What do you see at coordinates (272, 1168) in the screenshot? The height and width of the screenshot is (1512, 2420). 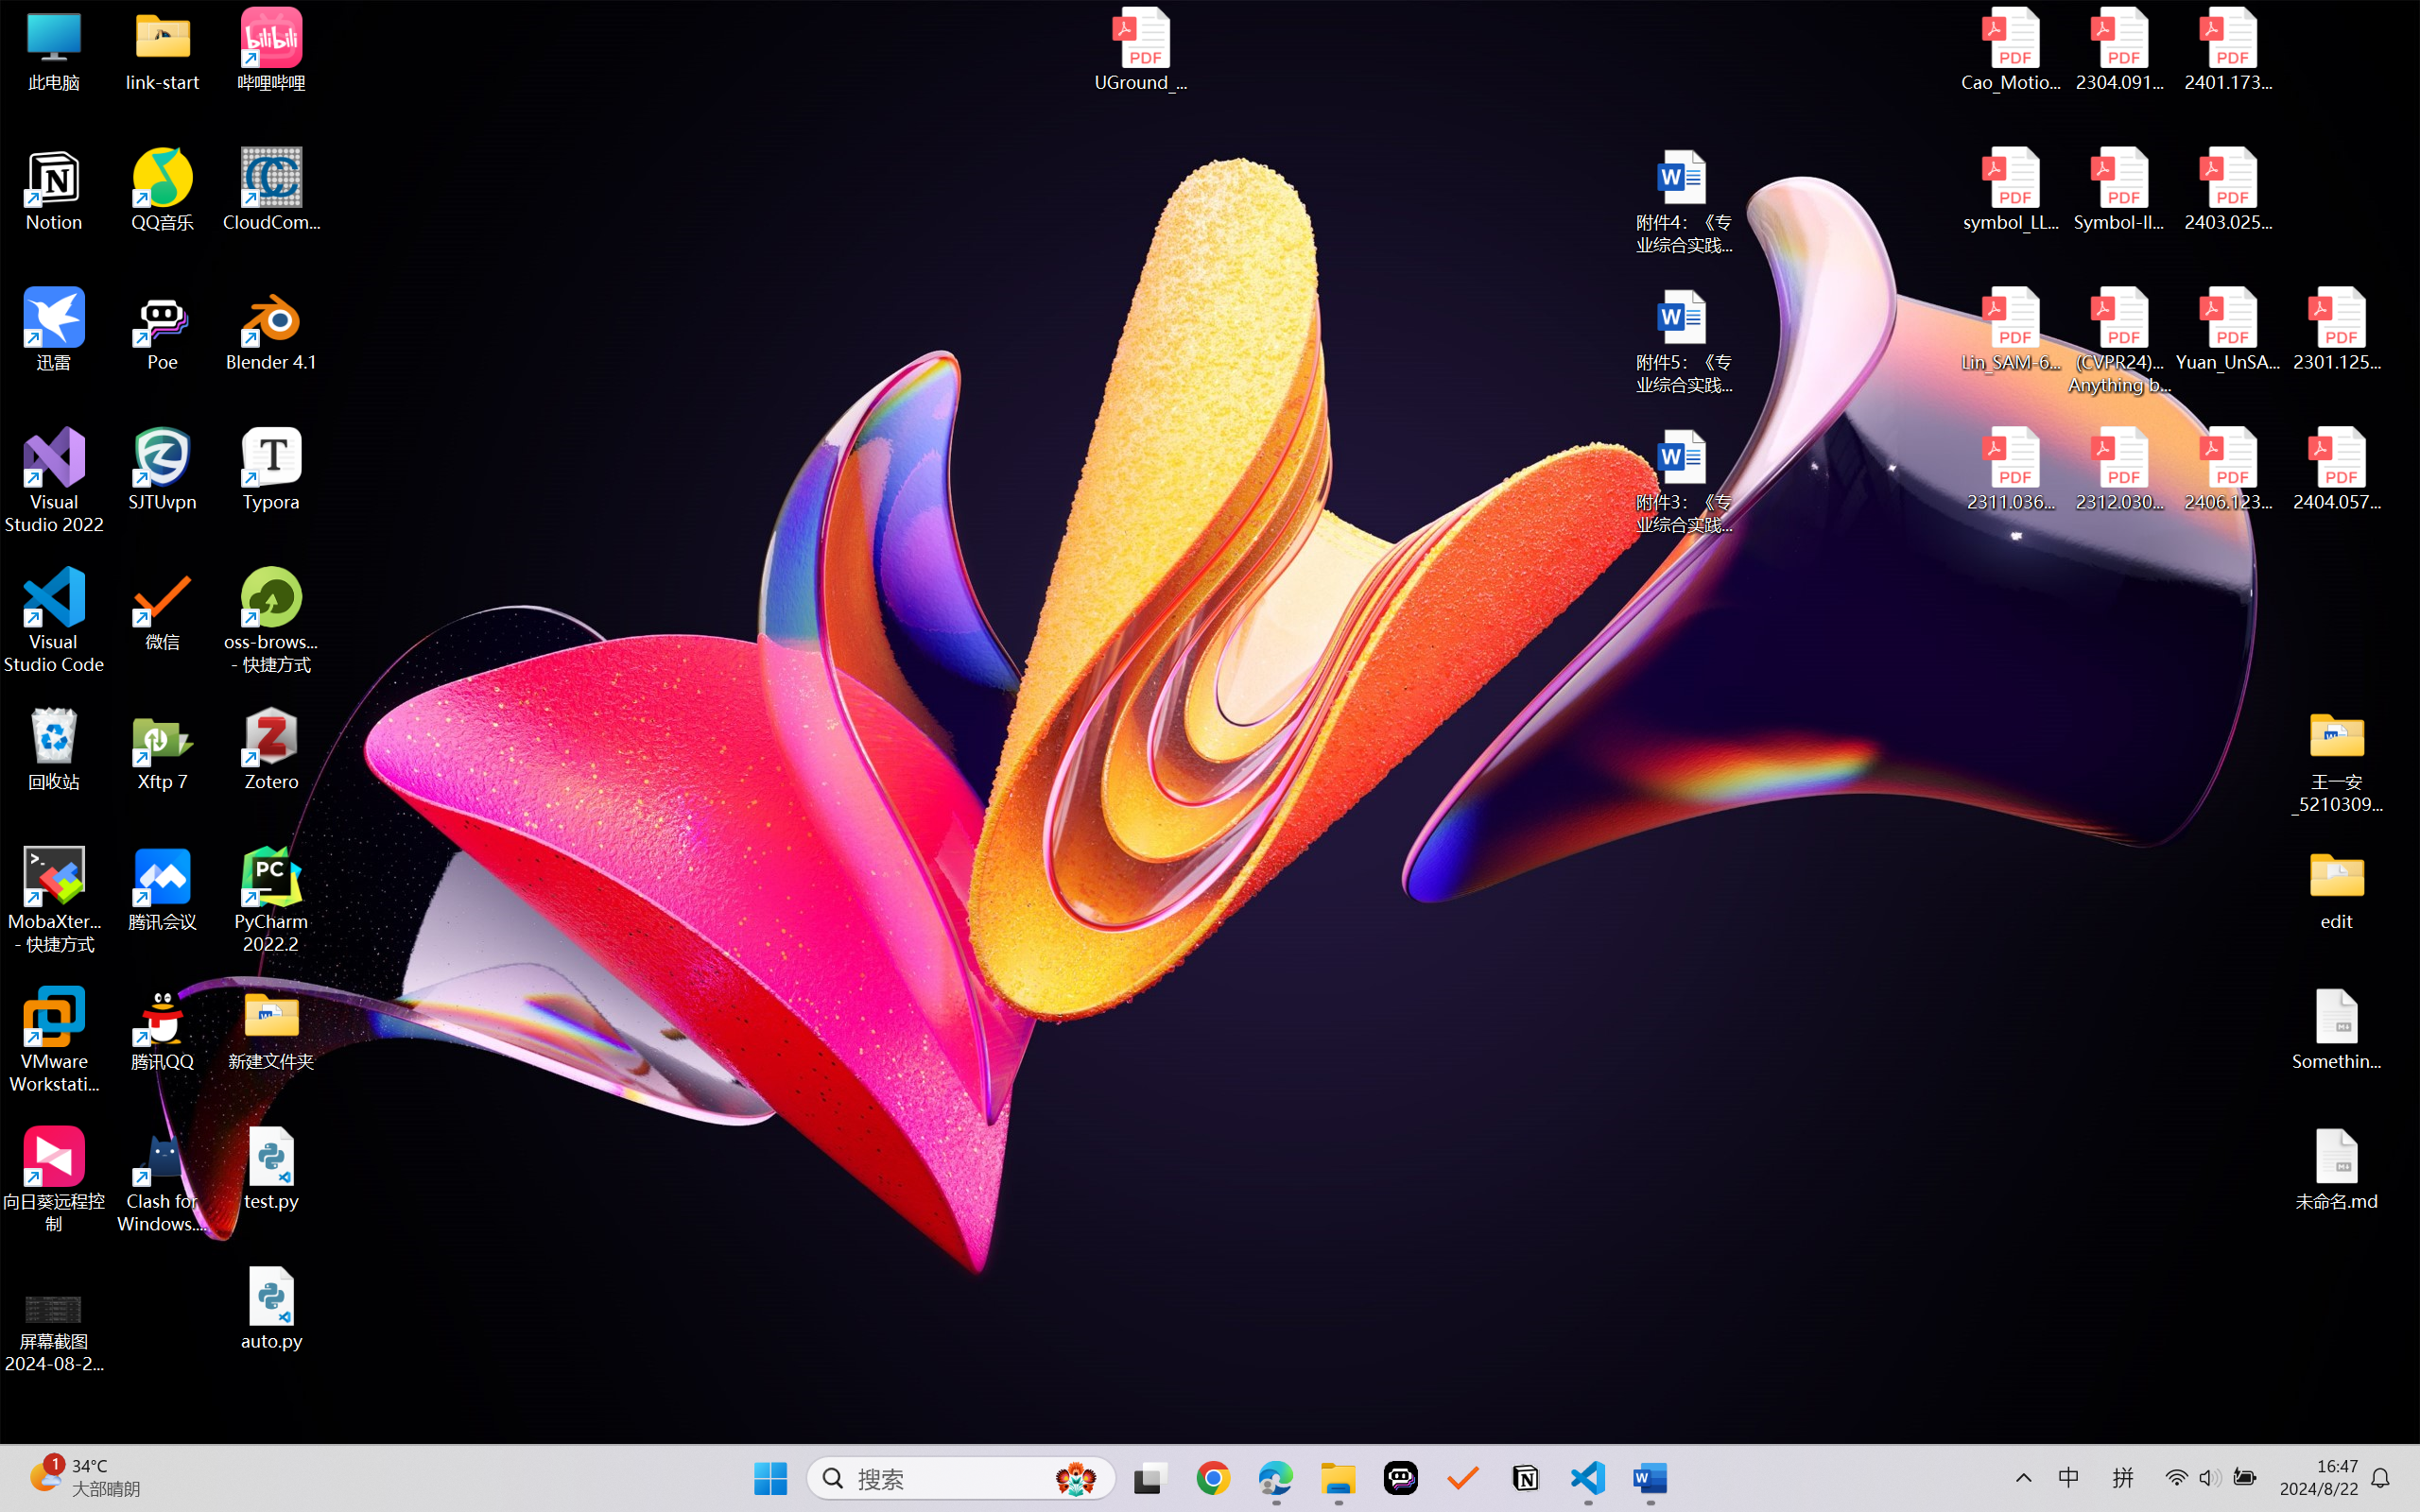 I see `test.py` at bounding box center [272, 1168].